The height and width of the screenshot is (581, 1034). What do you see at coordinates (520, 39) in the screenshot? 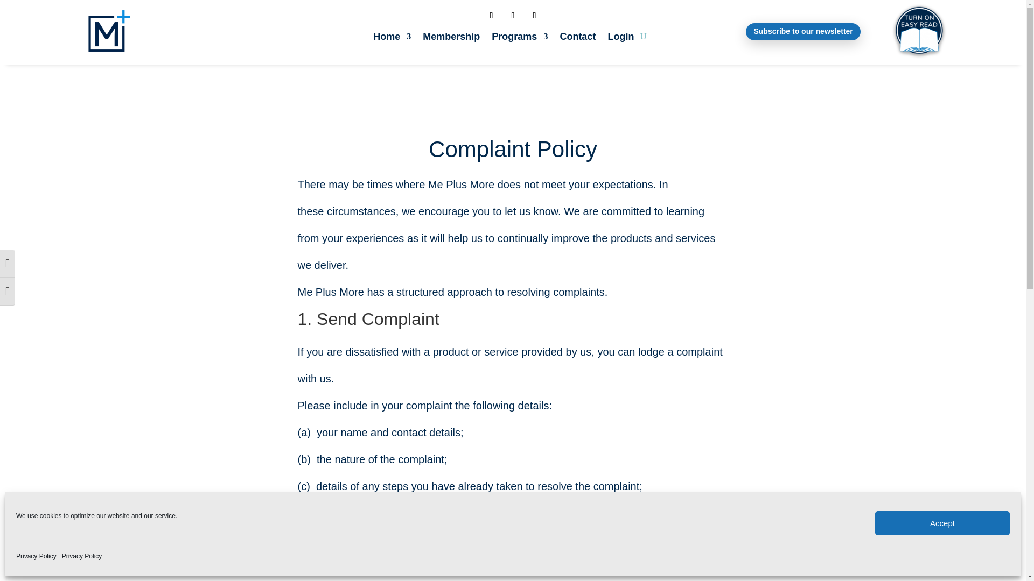
I see `Programs` at bounding box center [520, 39].